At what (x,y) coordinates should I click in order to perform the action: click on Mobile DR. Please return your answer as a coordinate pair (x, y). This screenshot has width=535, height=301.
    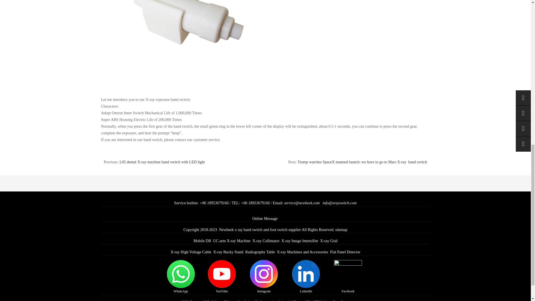
    Looking at the image, I should click on (202, 241).